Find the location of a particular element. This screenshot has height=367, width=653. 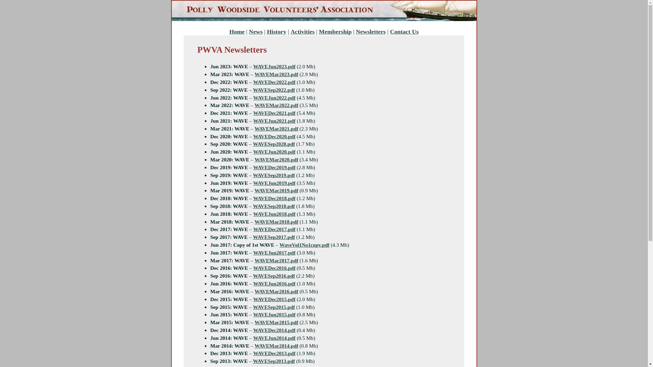

WAVESep2022.pdf is located at coordinates (274, 90).